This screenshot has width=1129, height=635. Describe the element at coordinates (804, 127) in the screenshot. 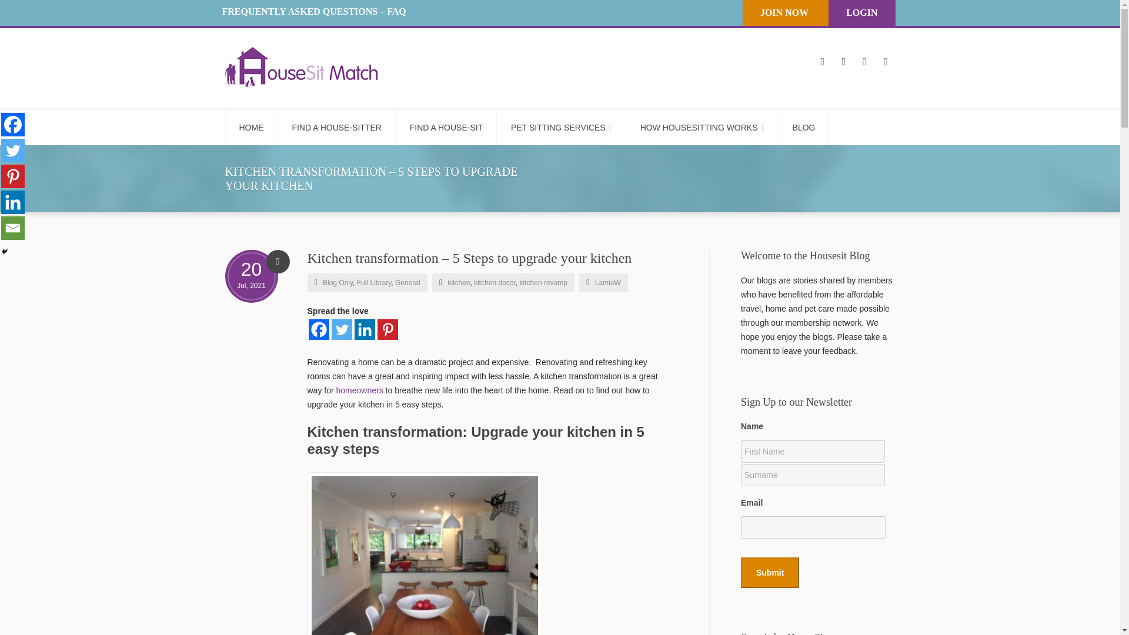

I see `BLOG` at that location.